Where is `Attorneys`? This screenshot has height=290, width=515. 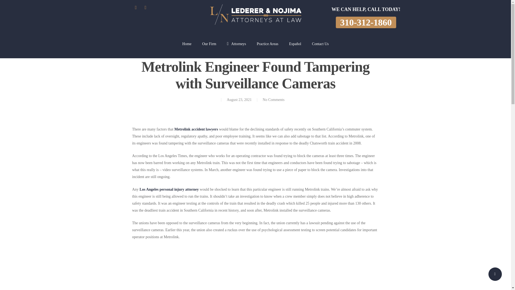
Attorneys is located at coordinates (237, 48).